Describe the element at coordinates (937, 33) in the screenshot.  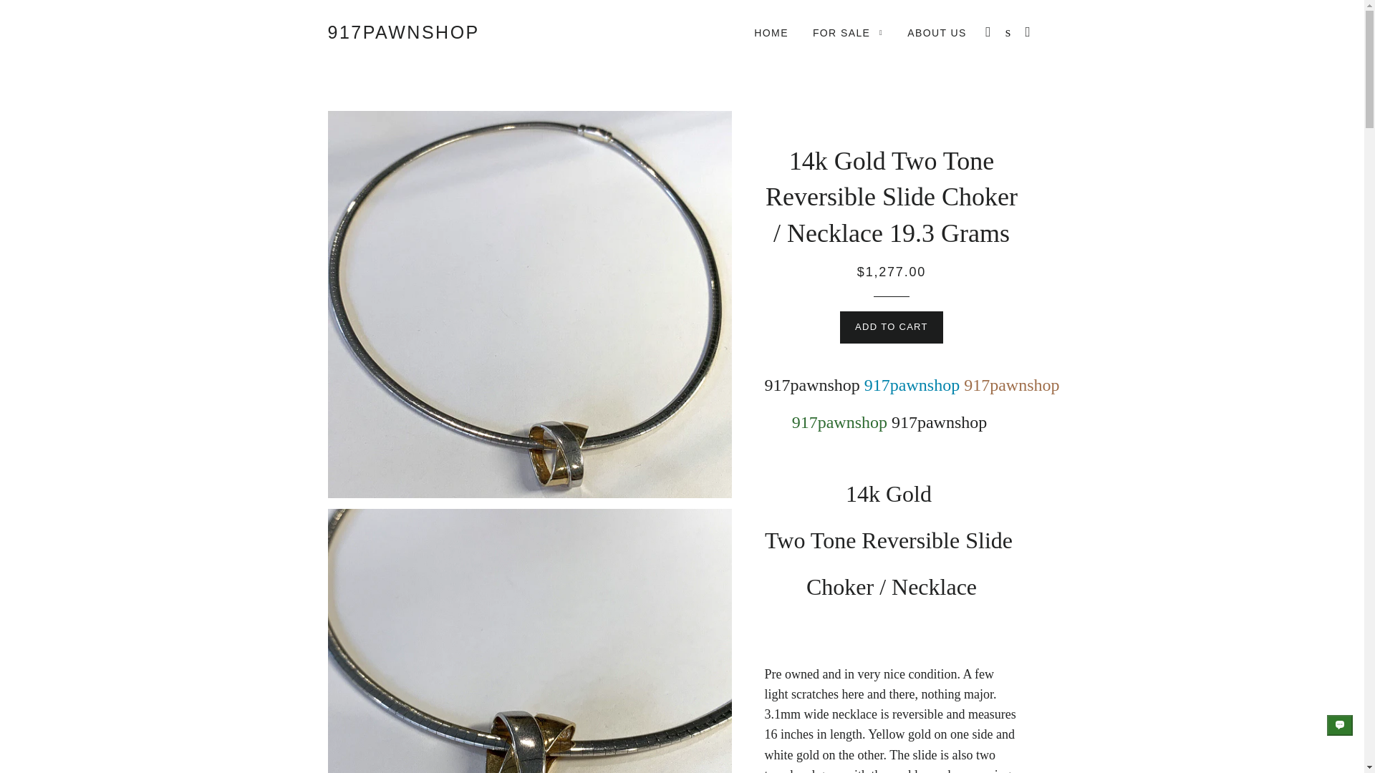
I see `ABOUT US` at that location.